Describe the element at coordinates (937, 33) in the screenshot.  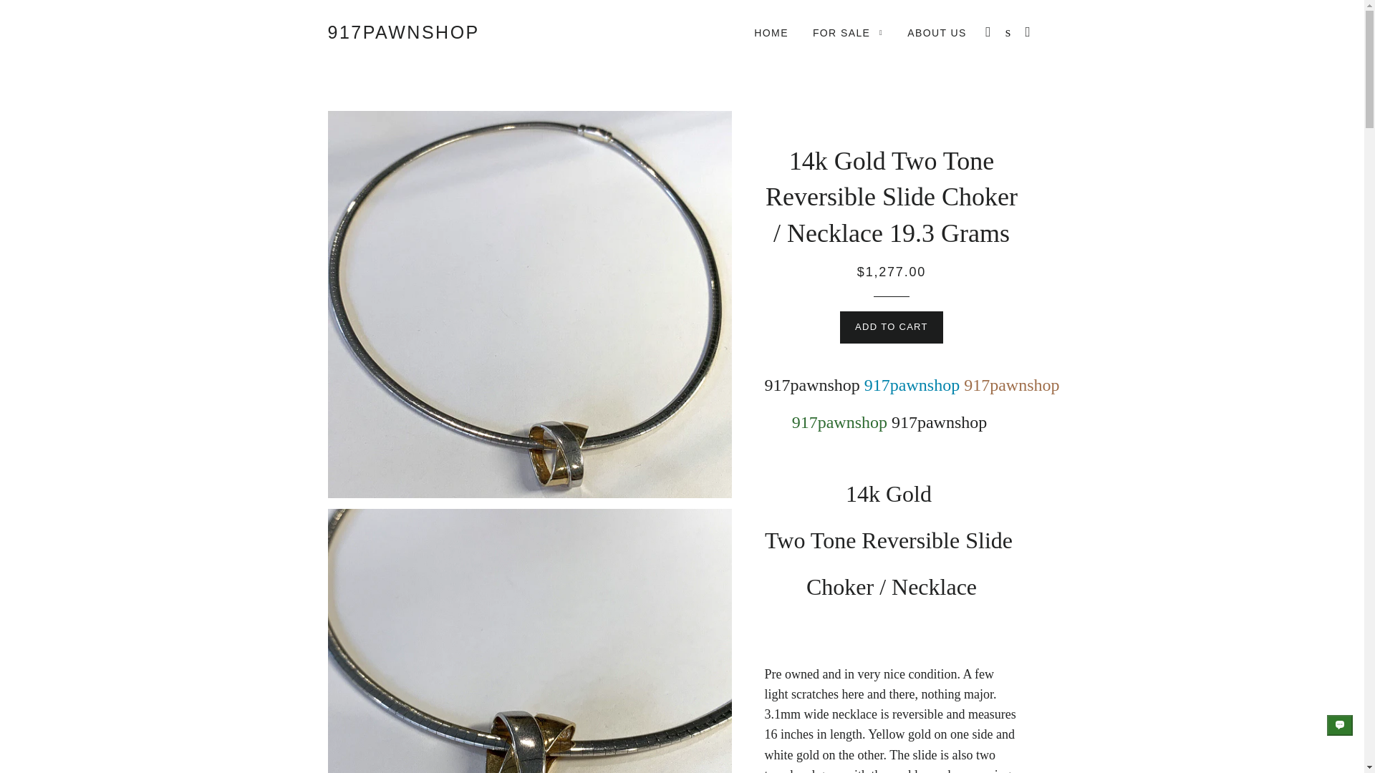
I see `ABOUT US` at that location.